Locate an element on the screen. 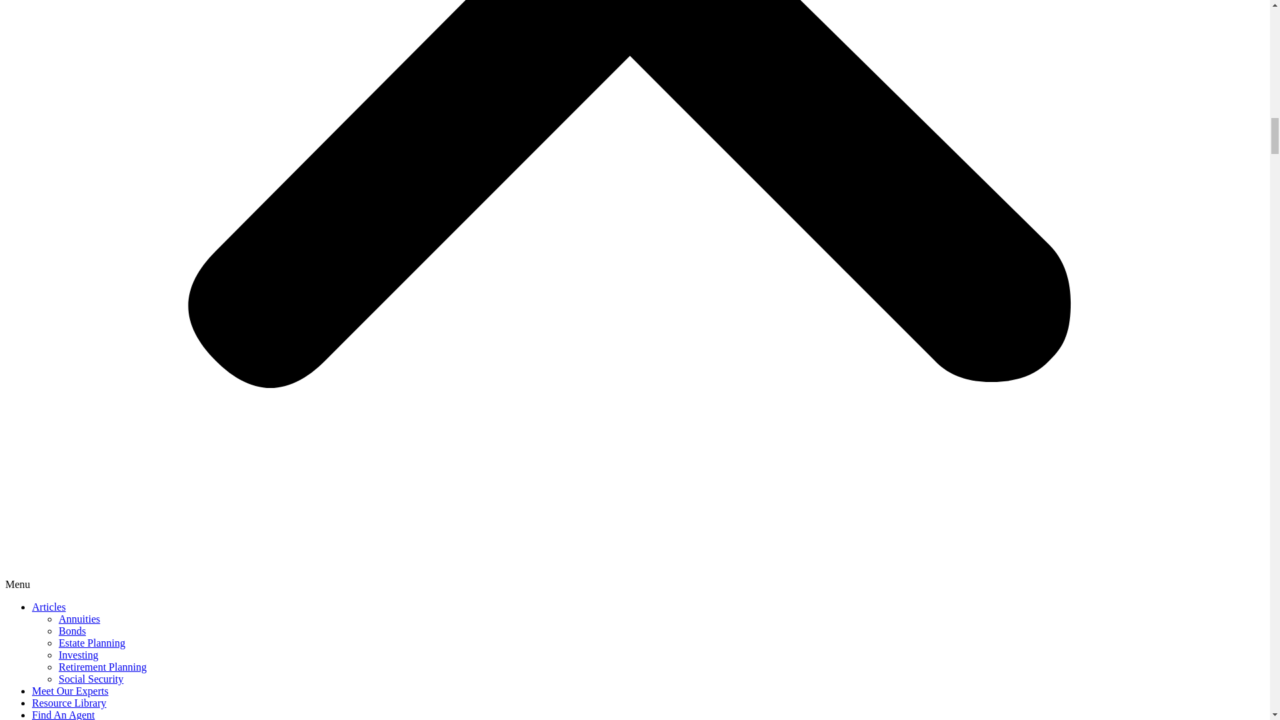  Annuities is located at coordinates (79, 619).